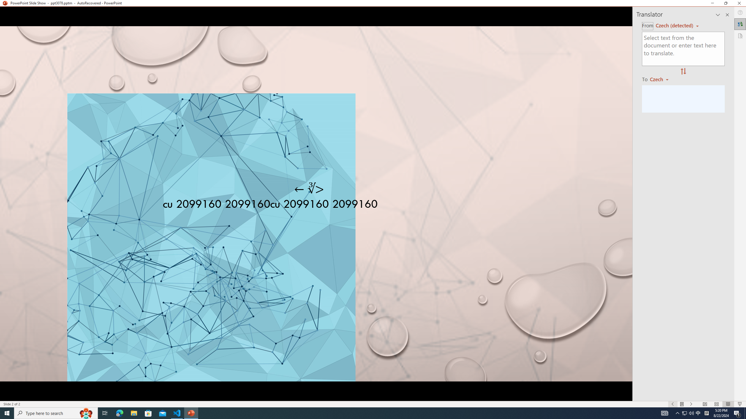  What do you see at coordinates (673, 404) in the screenshot?
I see `Slide Show Previous On` at bounding box center [673, 404].